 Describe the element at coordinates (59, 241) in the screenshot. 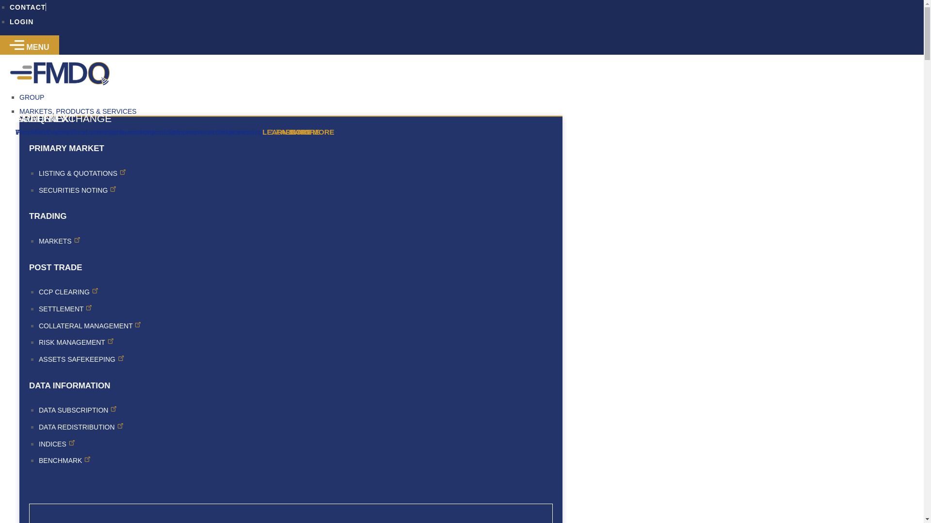

I see `MARKETS` at that location.